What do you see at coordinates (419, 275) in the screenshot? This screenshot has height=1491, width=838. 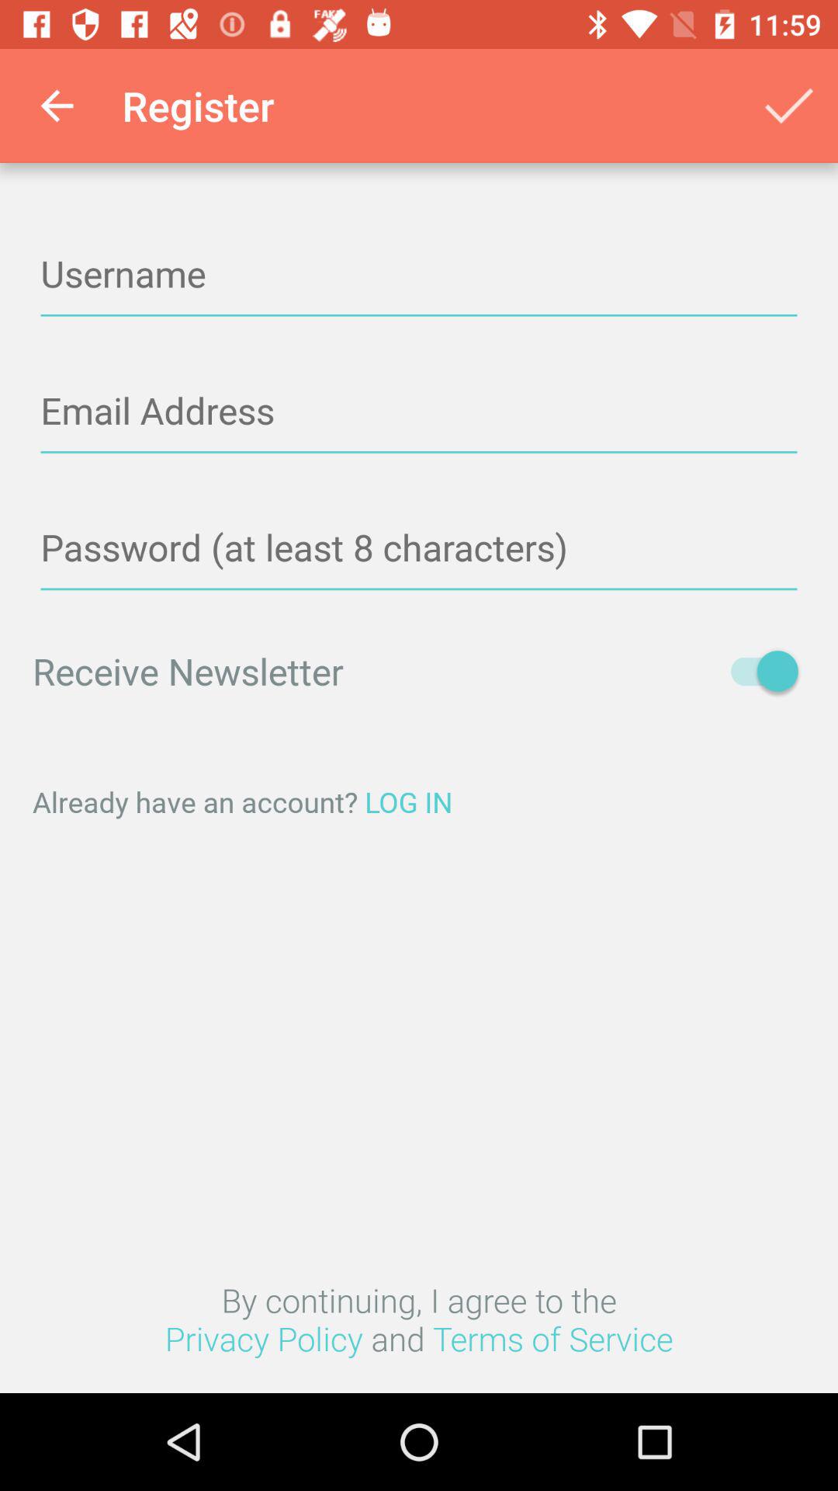 I see `type in username` at bounding box center [419, 275].